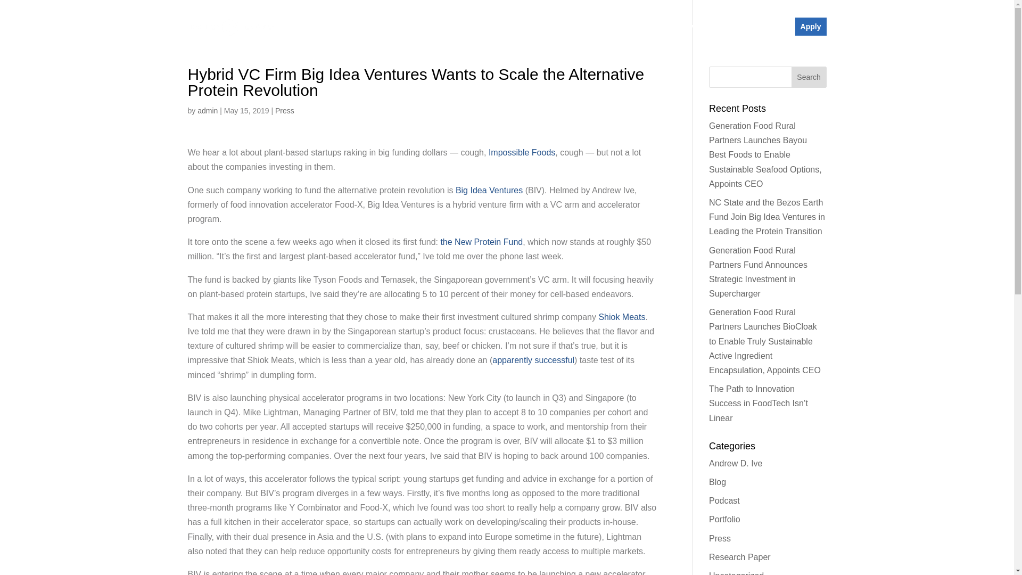 The image size is (1022, 575). Describe the element at coordinates (748, 27) in the screenshot. I see `Careers` at that location.